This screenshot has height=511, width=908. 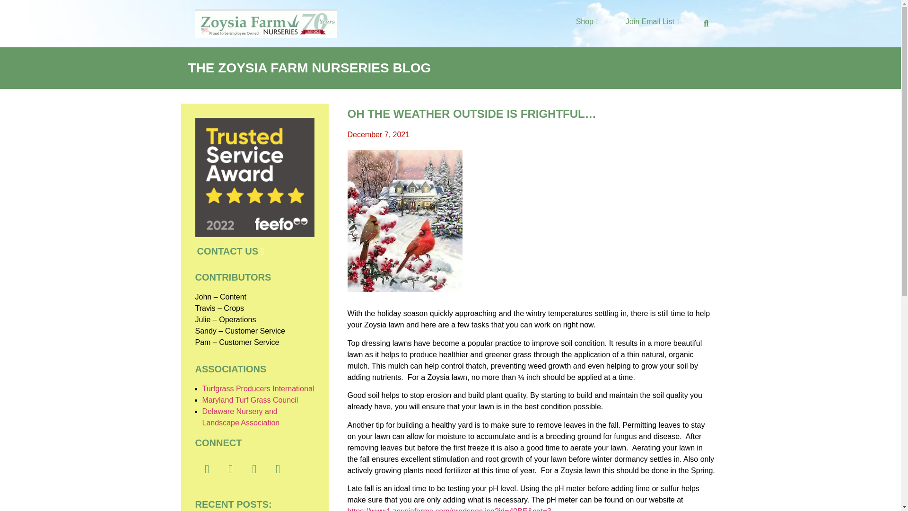 I want to click on Turfgrass Producers International, so click(x=258, y=389).